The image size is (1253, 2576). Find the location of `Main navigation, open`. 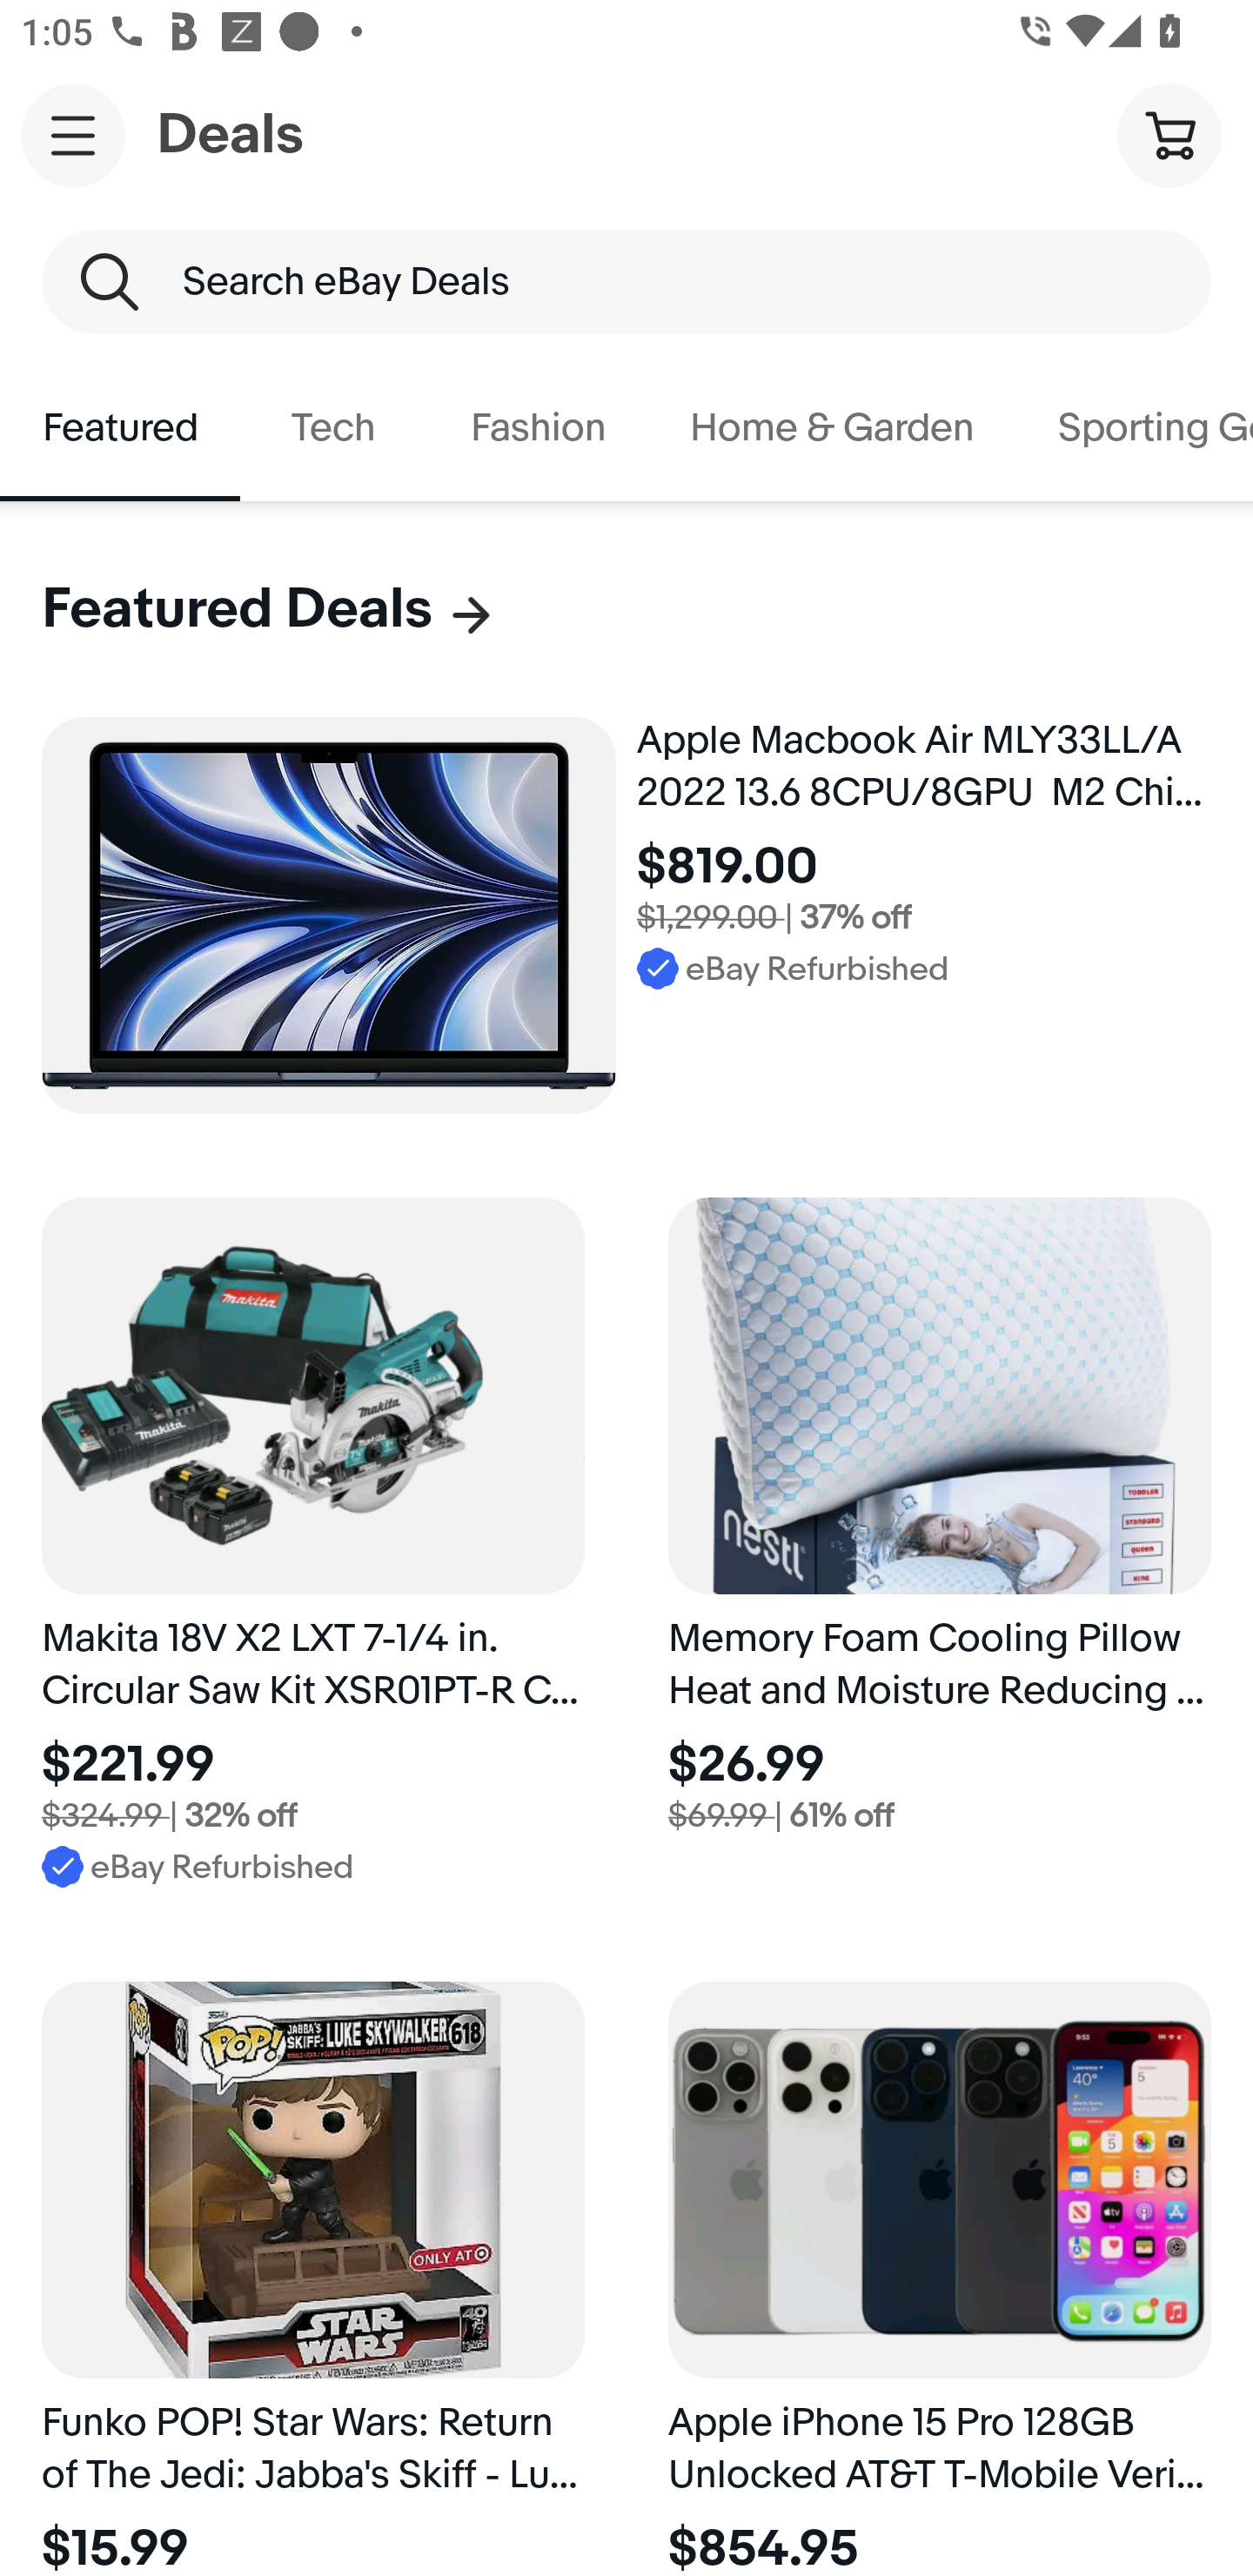

Main navigation, open is located at coordinates (73, 135).